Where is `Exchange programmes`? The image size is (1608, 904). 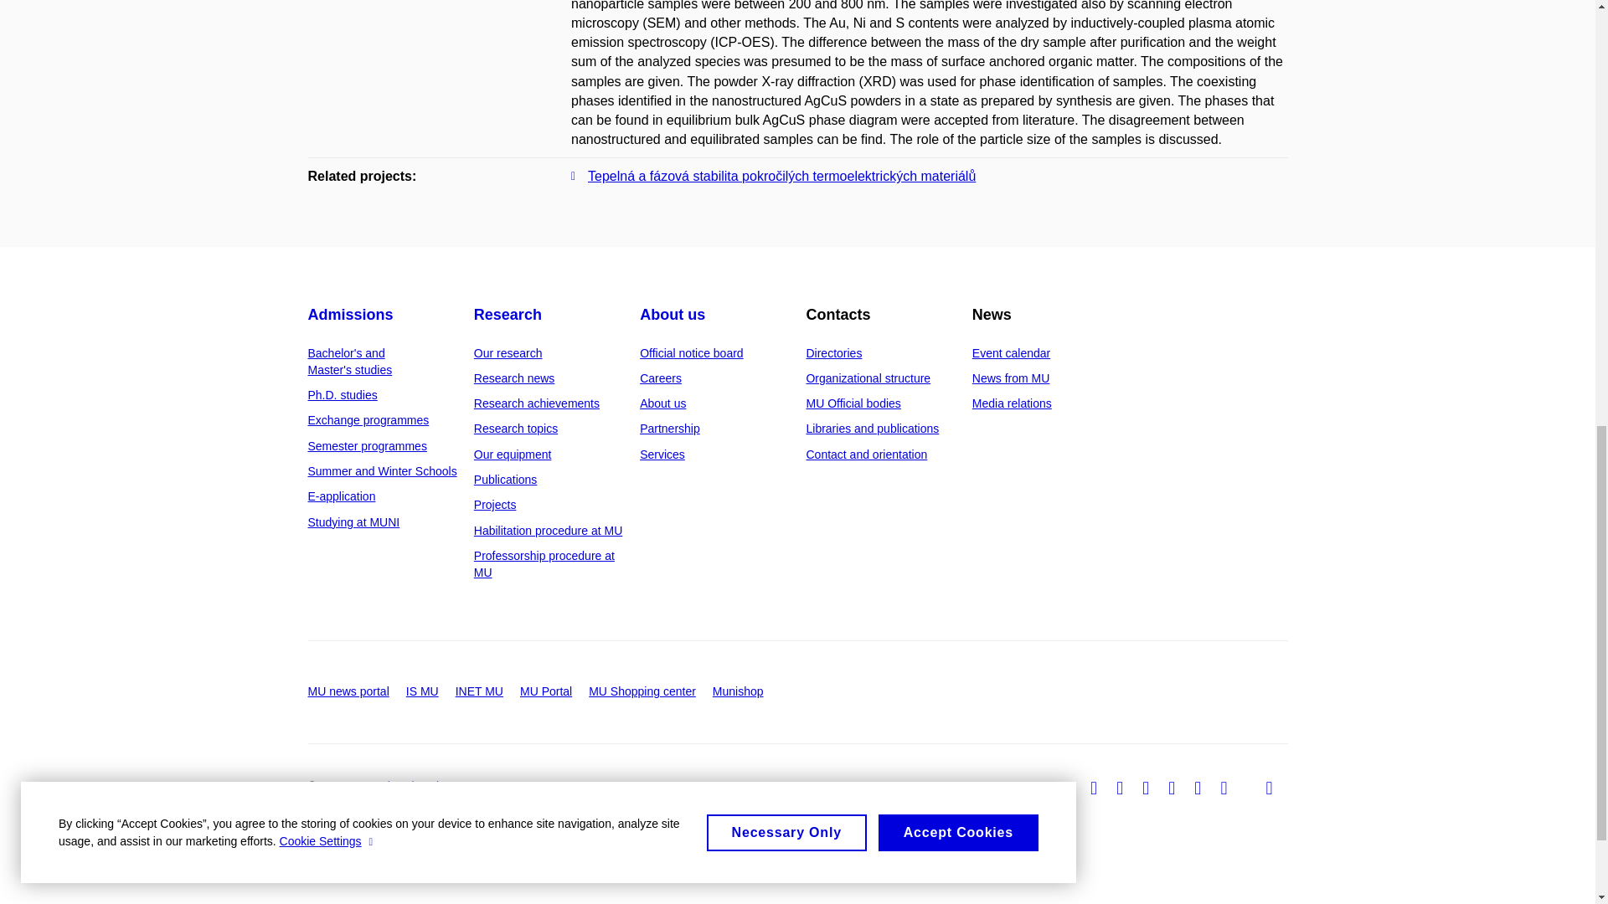
Exchange programmes is located at coordinates (368, 419).